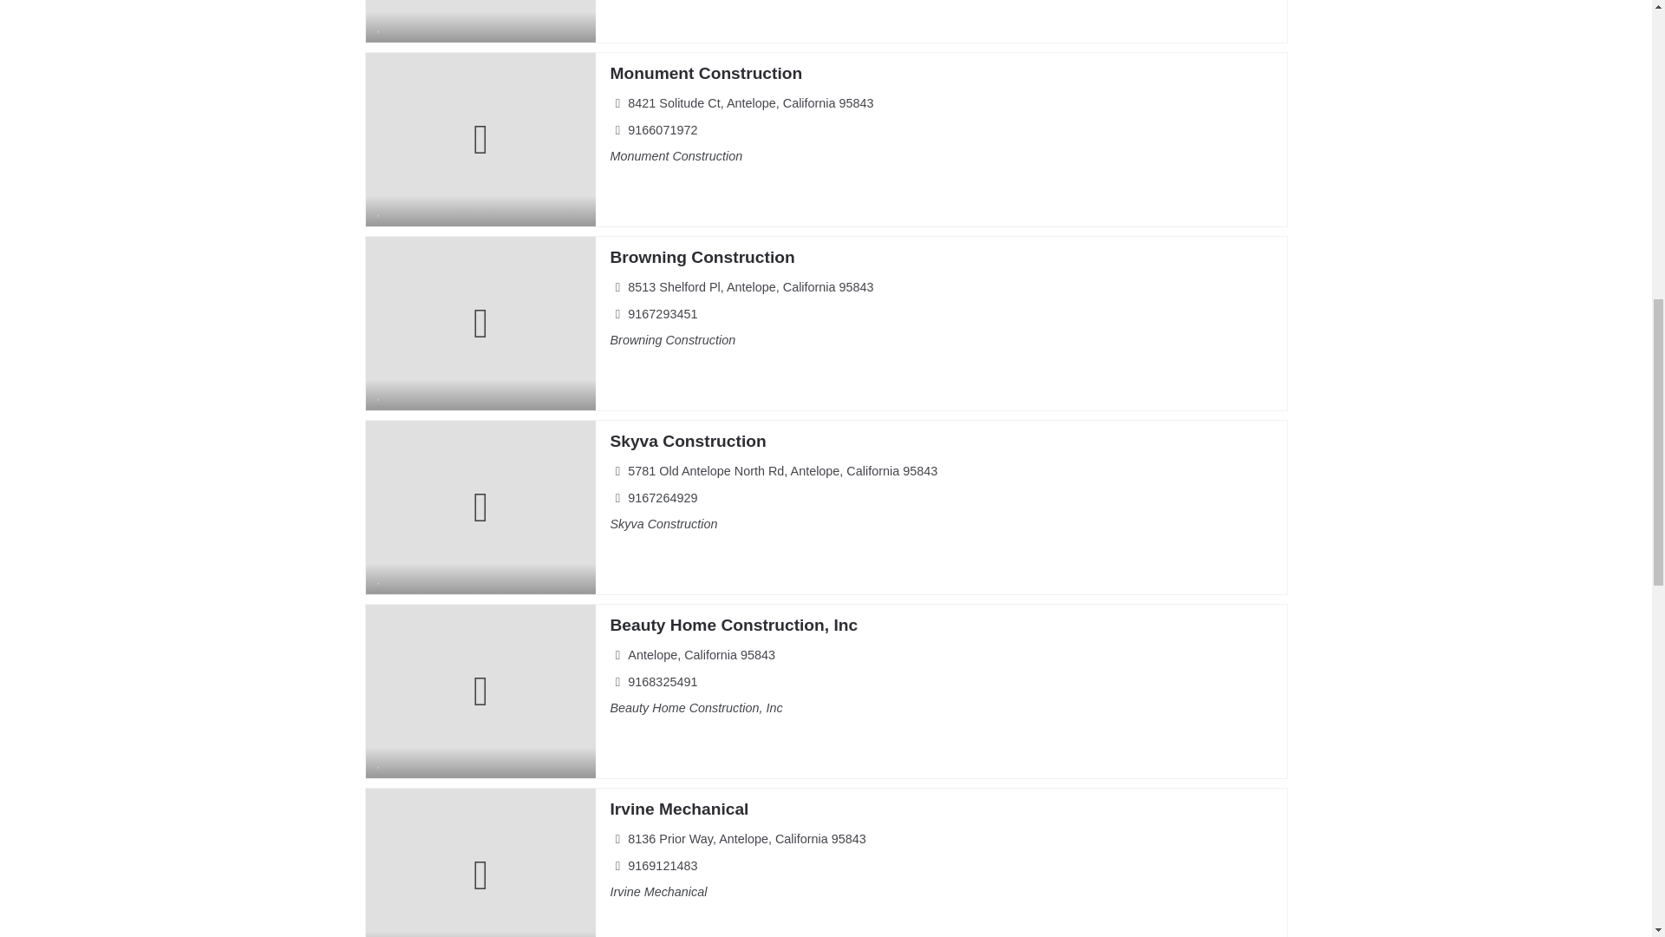  What do you see at coordinates (687, 441) in the screenshot?
I see `Skyva Construction` at bounding box center [687, 441].